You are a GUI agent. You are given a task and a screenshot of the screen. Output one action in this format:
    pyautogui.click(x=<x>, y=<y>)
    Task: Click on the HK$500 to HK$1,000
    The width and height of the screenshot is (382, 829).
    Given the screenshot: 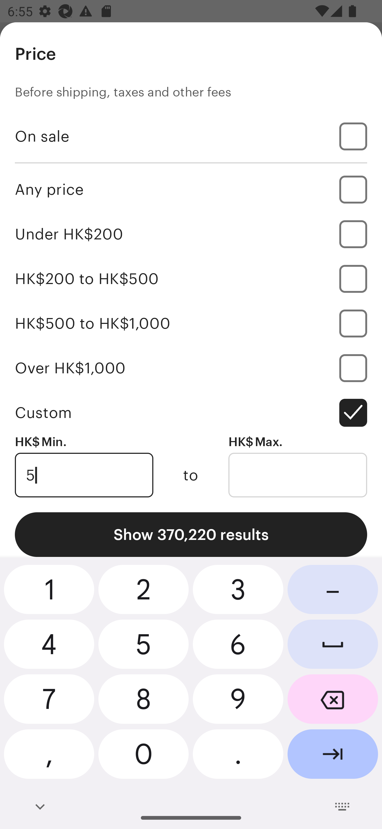 What is the action you would take?
    pyautogui.click(x=191, y=323)
    